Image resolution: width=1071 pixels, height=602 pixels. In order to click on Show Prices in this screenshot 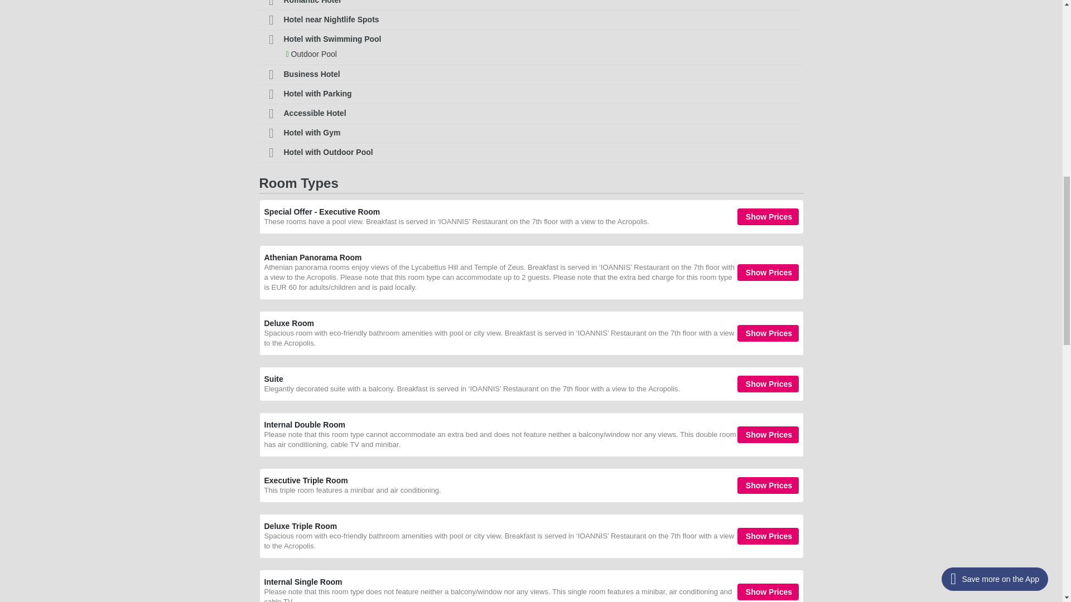, I will do `click(768, 383)`.